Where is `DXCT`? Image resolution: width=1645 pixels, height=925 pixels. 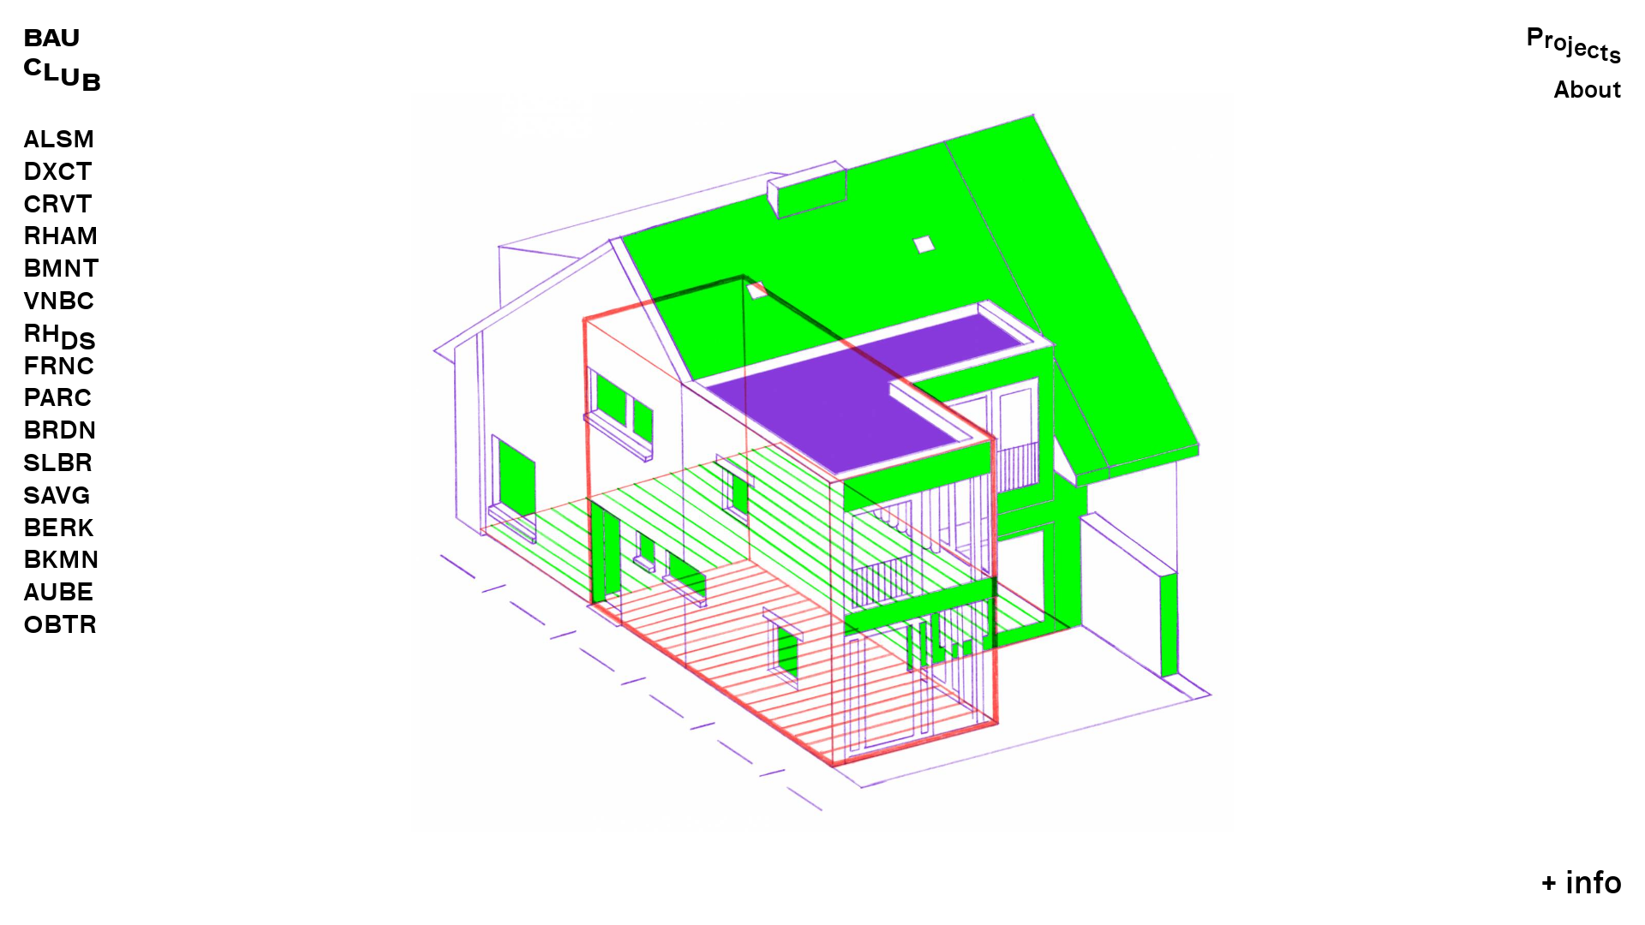
DXCT is located at coordinates (58, 171).